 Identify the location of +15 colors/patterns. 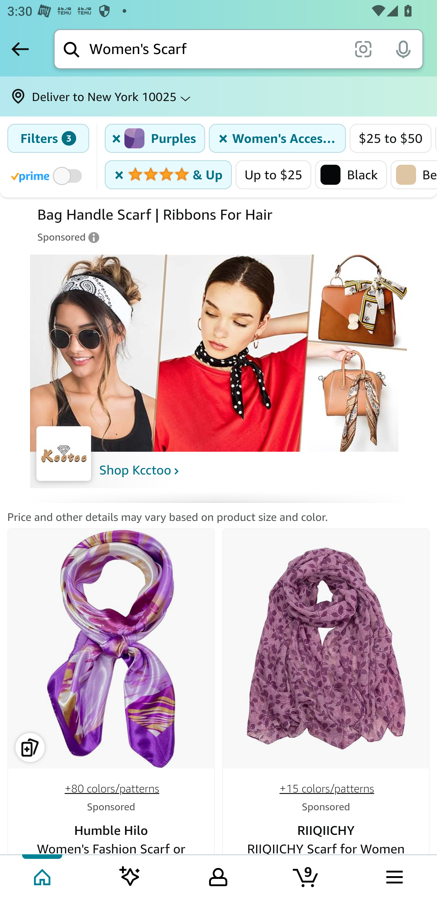
(327, 789).